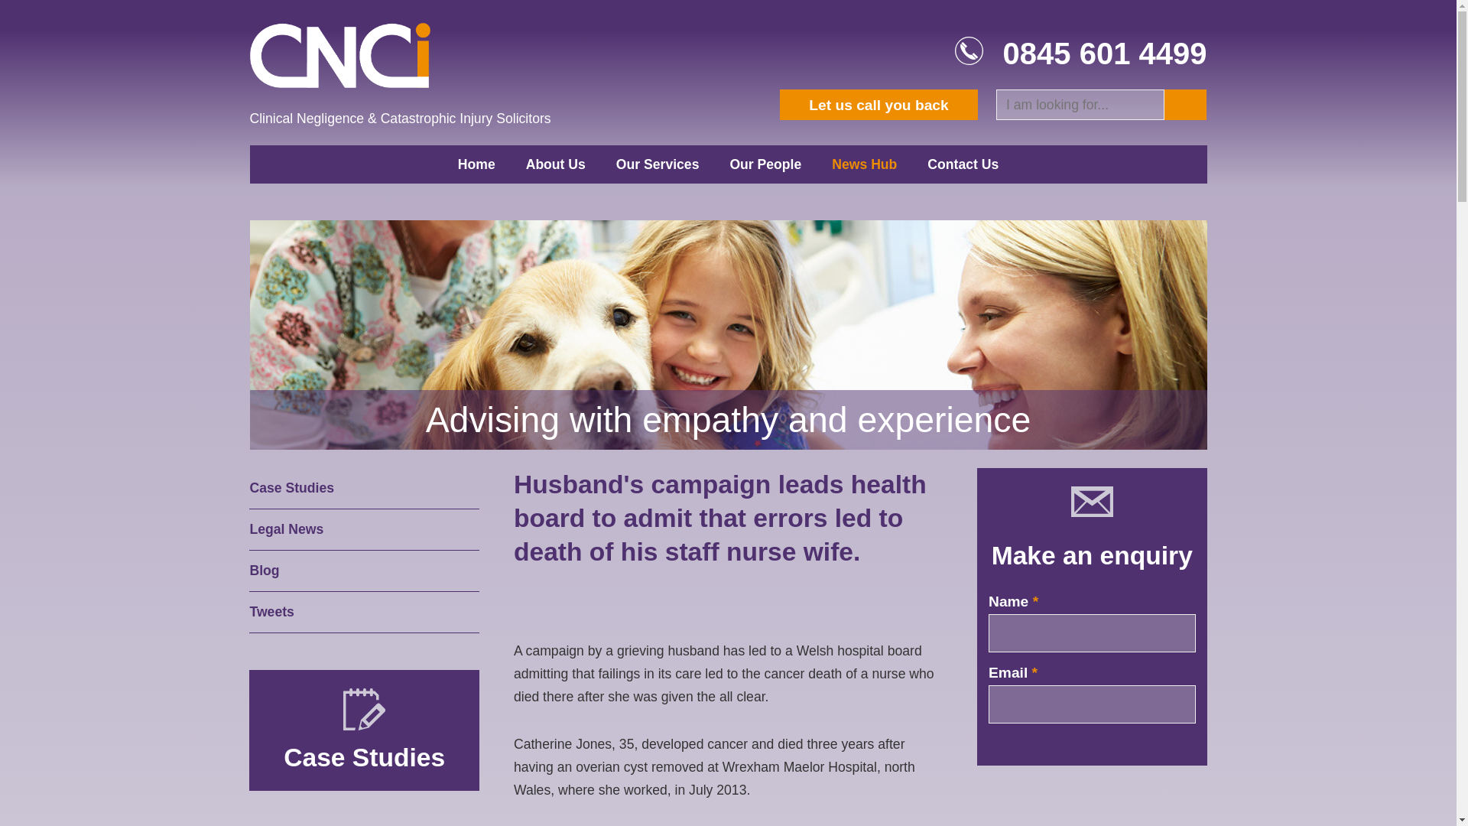 The height and width of the screenshot is (826, 1468). What do you see at coordinates (364, 489) in the screenshot?
I see `Case Studies` at bounding box center [364, 489].